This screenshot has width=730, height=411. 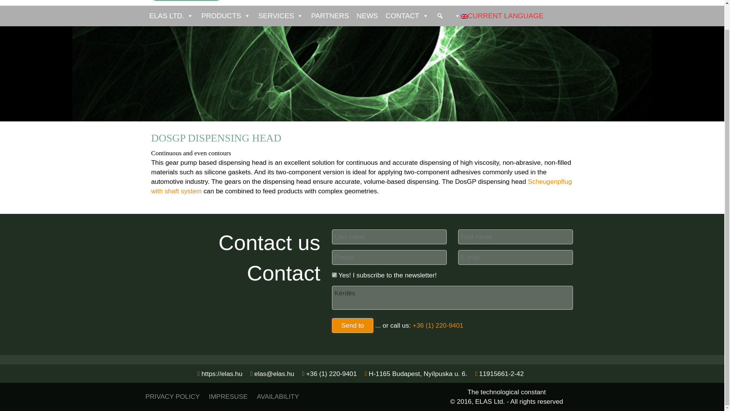 What do you see at coordinates (225, 16) in the screenshot?
I see `PRODUCTS` at bounding box center [225, 16].